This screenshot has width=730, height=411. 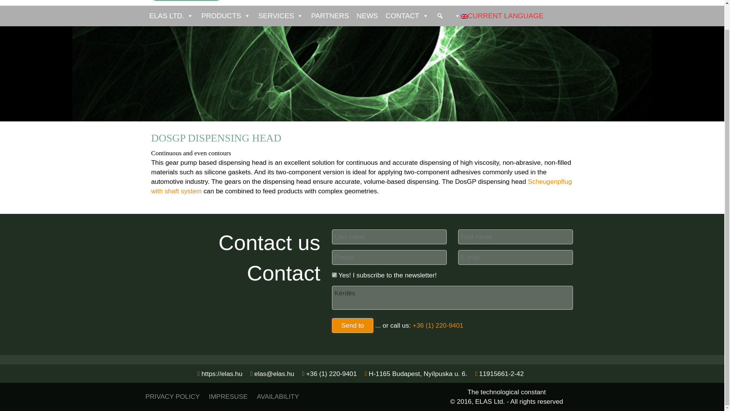 What do you see at coordinates (225, 16) in the screenshot?
I see `PRODUCTS` at bounding box center [225, 16].